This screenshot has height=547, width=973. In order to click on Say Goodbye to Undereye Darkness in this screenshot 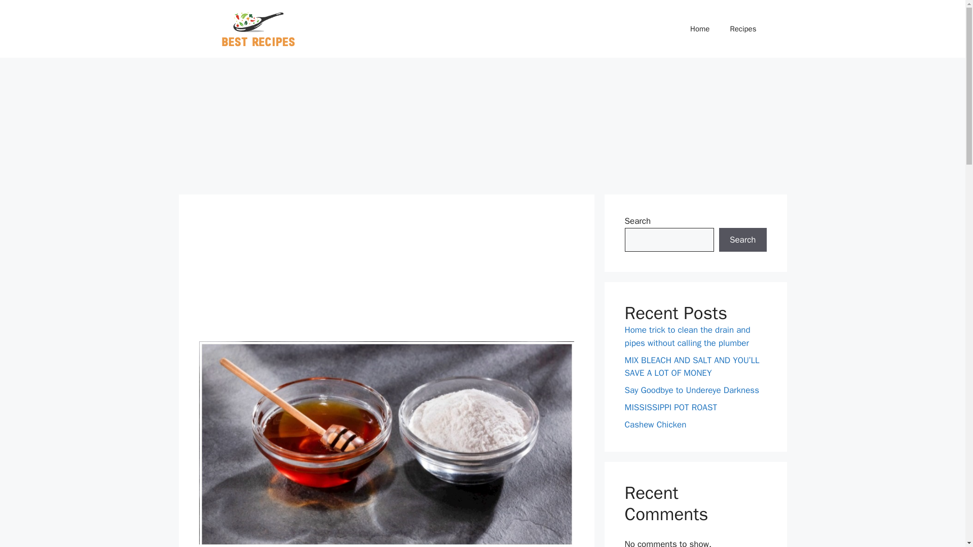, I will do `click(691, 390)`.